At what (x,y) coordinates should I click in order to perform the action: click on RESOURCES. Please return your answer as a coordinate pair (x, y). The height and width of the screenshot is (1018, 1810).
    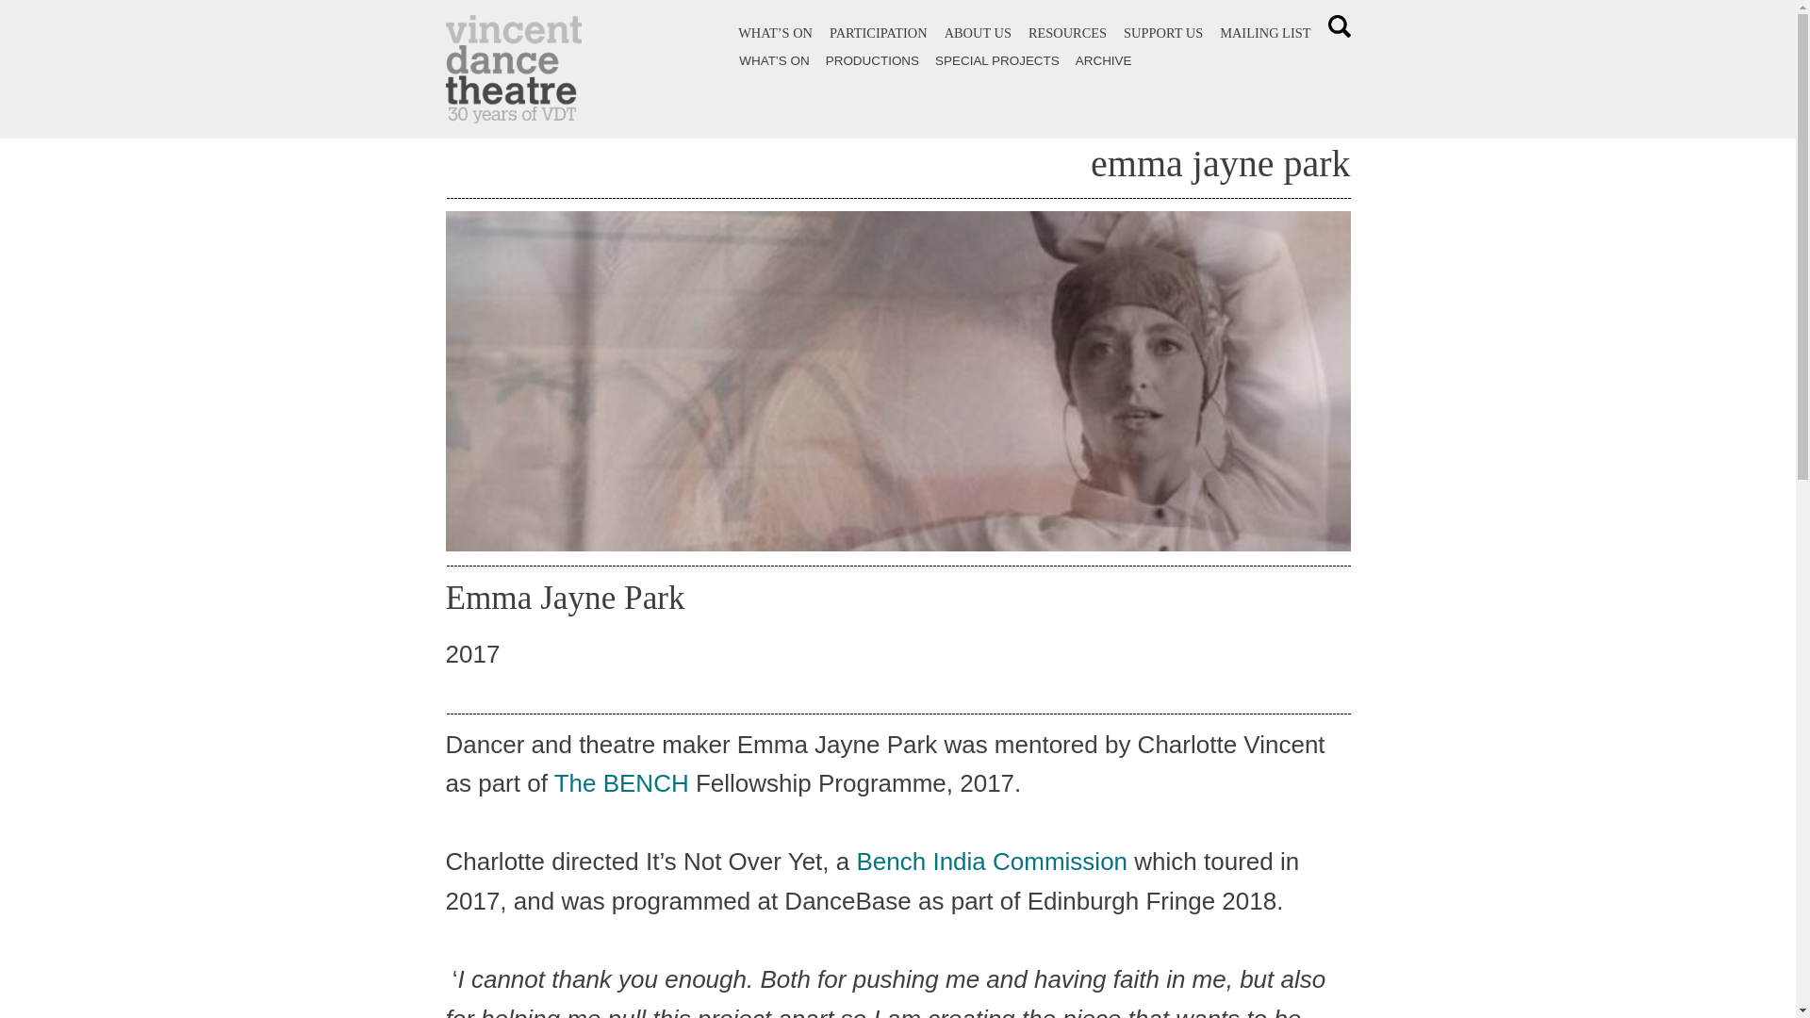
    Looking at the image, I should click on (1067, 33).